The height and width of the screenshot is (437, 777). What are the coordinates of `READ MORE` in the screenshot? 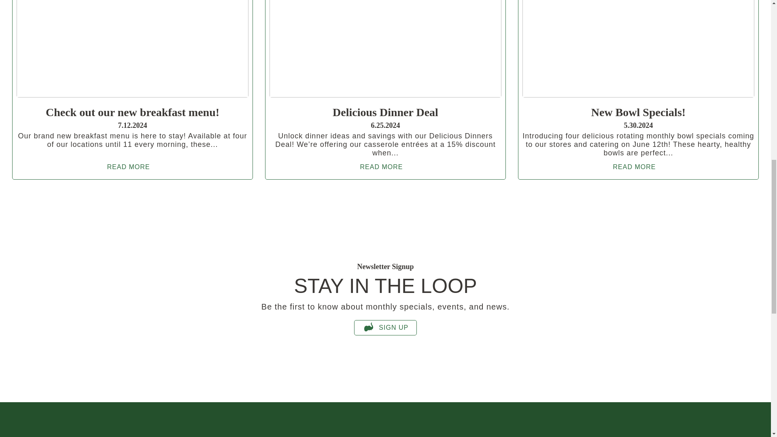 It's located at (385, 167).